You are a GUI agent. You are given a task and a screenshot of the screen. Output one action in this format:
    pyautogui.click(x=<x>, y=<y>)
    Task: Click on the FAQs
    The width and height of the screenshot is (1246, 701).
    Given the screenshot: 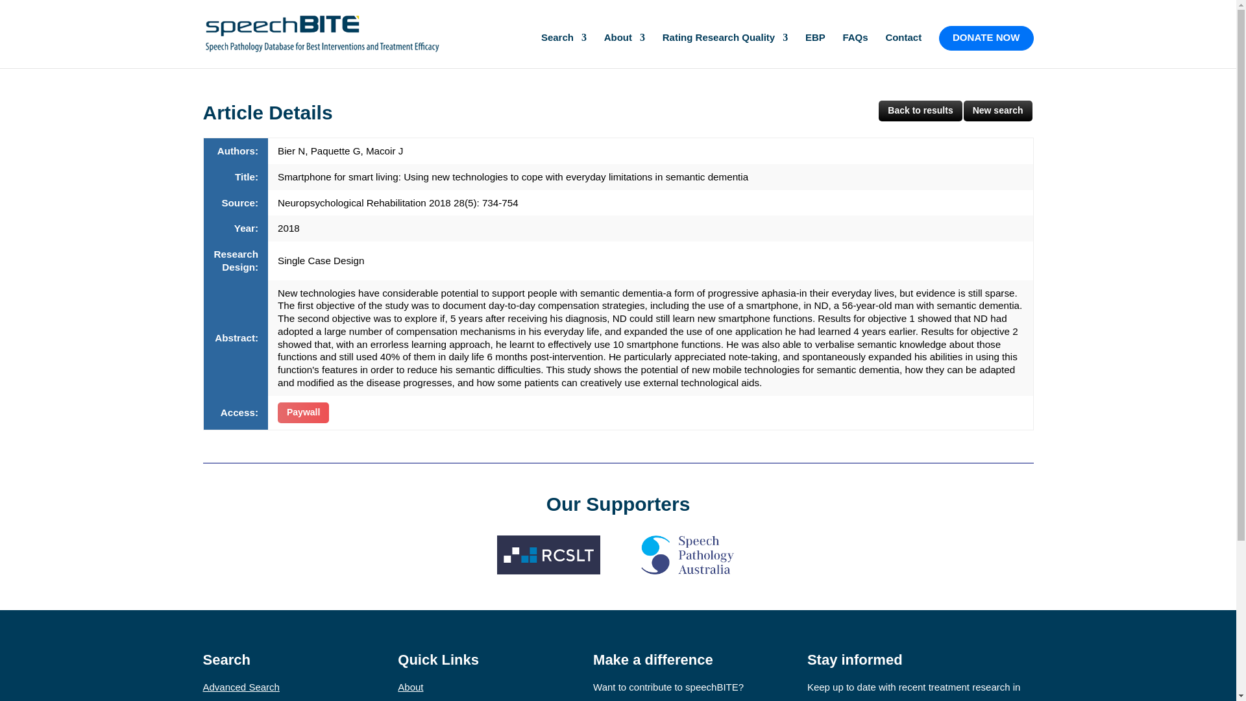 What is the action you would take?
    pyautogui.click(x=854, y=50)
    